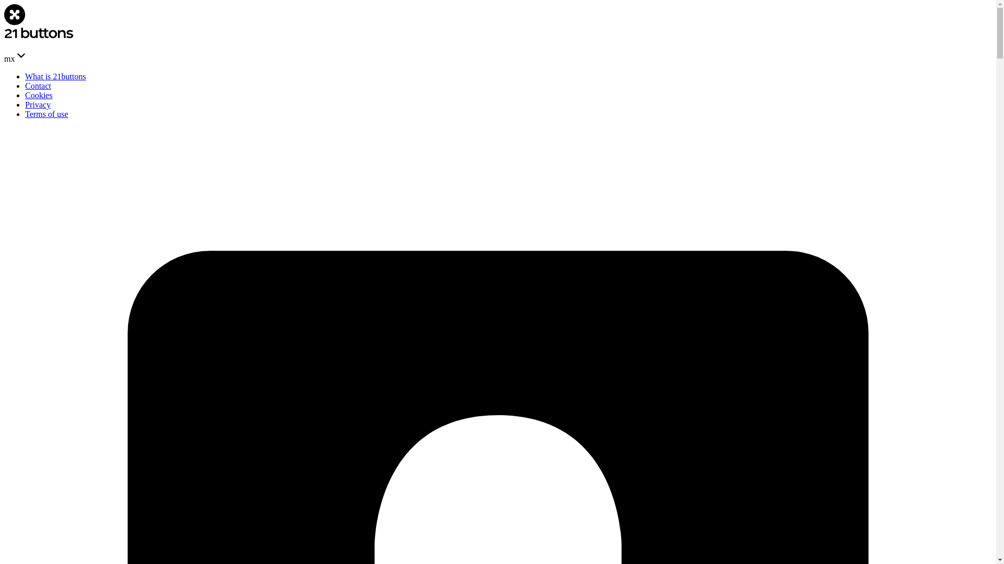  What do you see at coordinates (55, 76) in the screenshot?
I see `What is 21buttons` at bounding box center [55, 76].